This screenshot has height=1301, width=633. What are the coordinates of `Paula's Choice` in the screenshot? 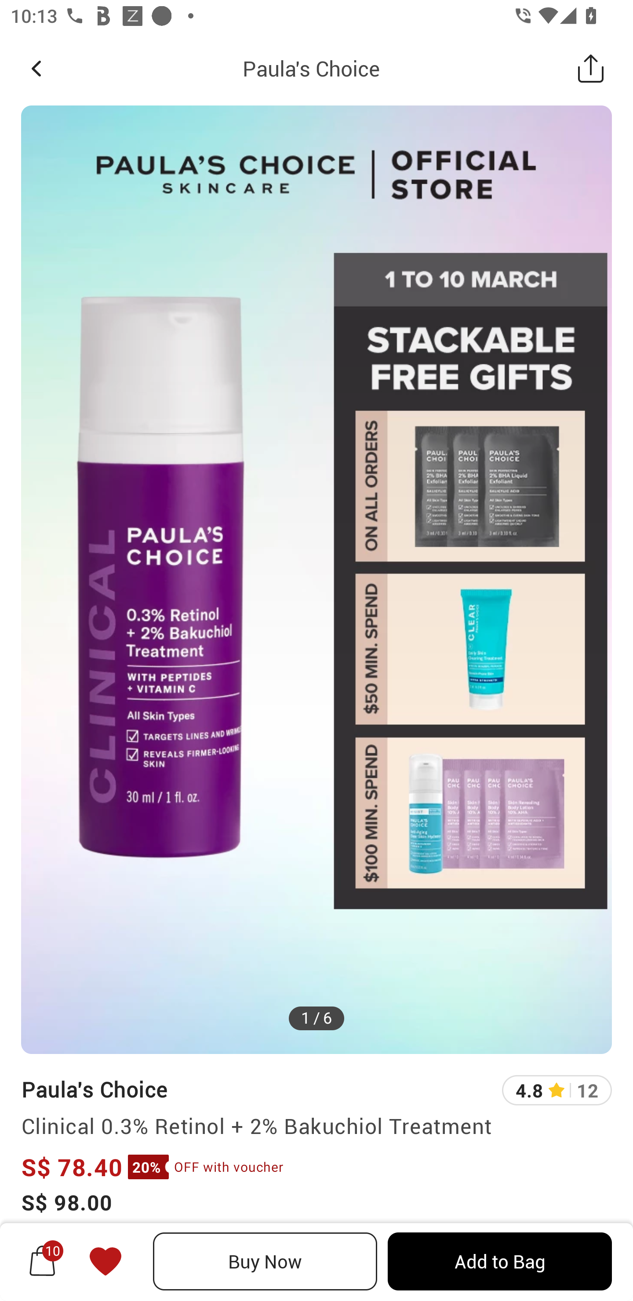 It's located at (94, 1089).